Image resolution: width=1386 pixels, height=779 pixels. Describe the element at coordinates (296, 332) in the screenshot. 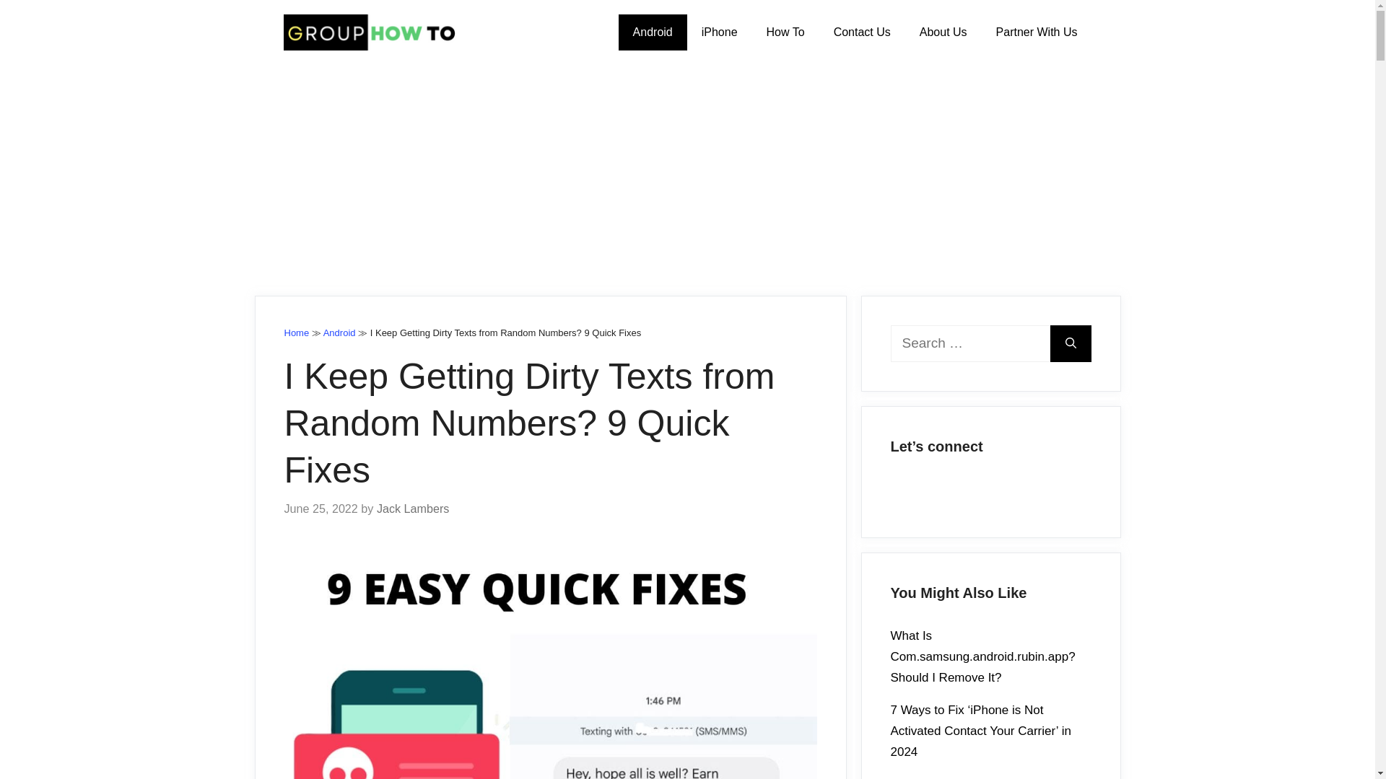

I see `Home` at that location.